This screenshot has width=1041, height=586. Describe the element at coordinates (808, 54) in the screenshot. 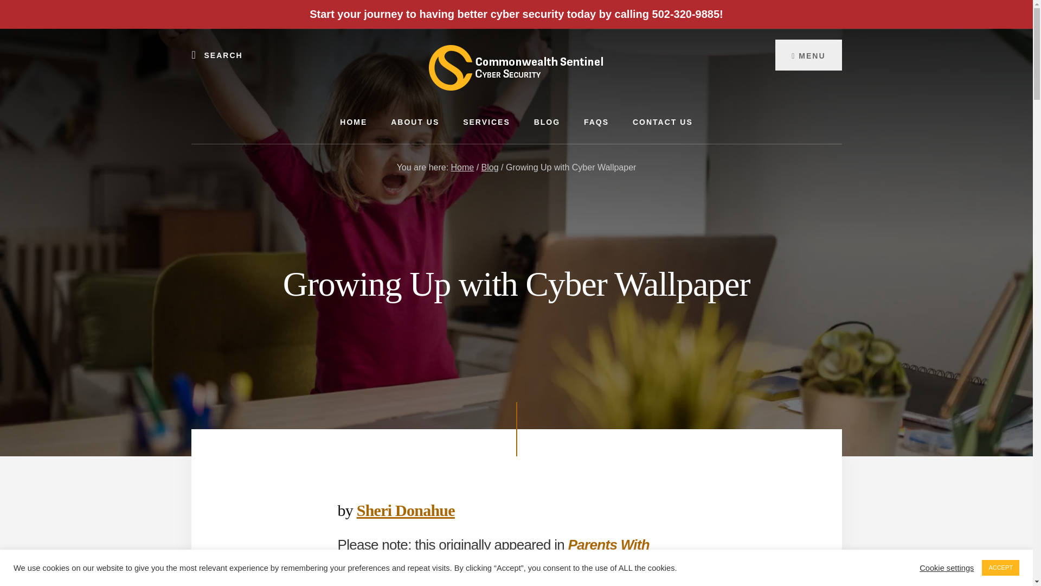

I see `MENU` at that location.